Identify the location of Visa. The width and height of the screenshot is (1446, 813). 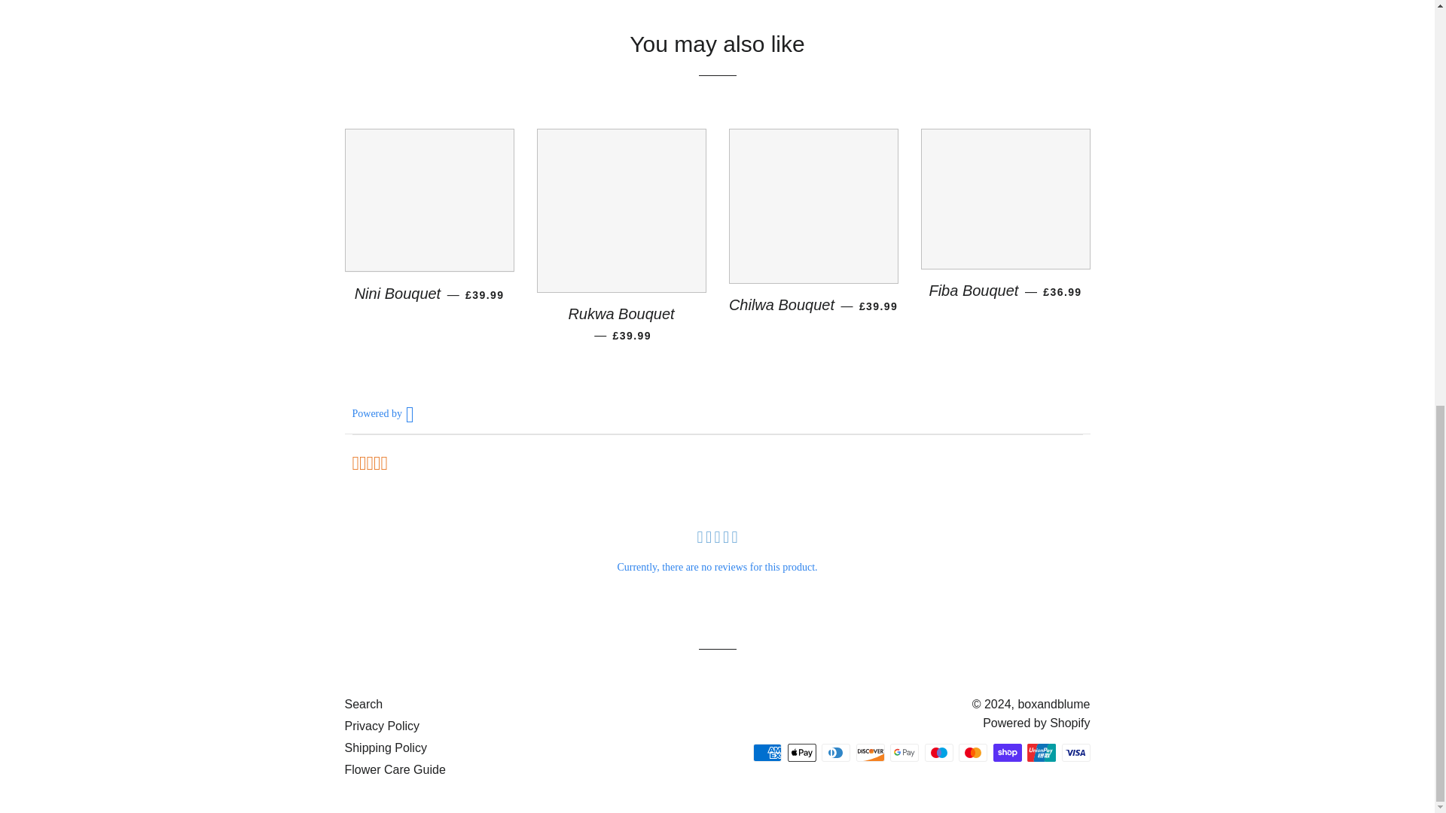
(1075, 753).